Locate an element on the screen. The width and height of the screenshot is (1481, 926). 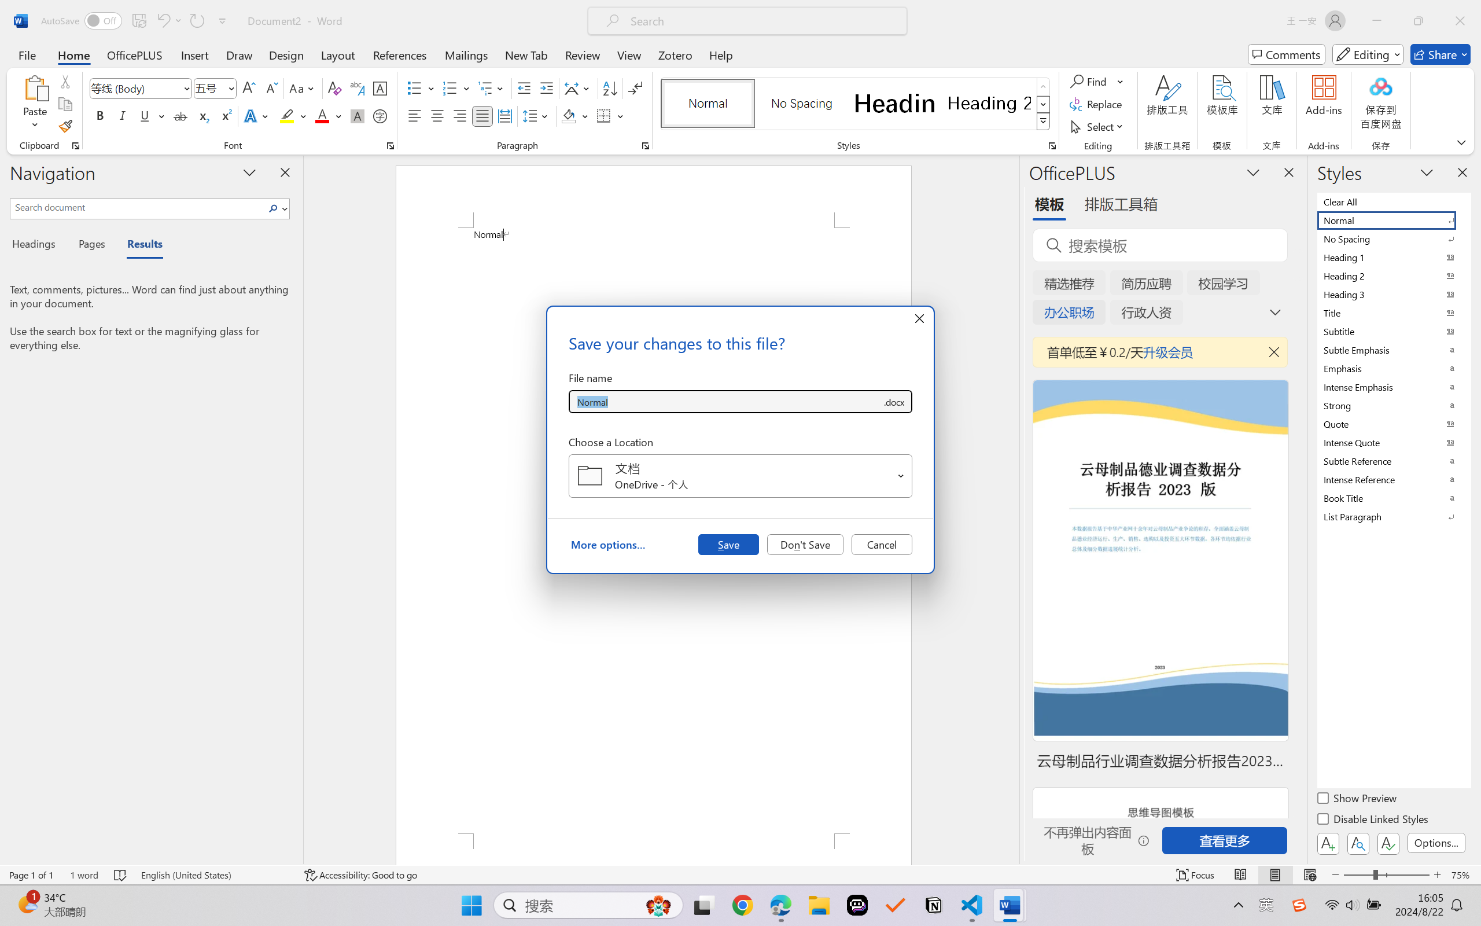
Zotero is located at coordinates (675, 54).